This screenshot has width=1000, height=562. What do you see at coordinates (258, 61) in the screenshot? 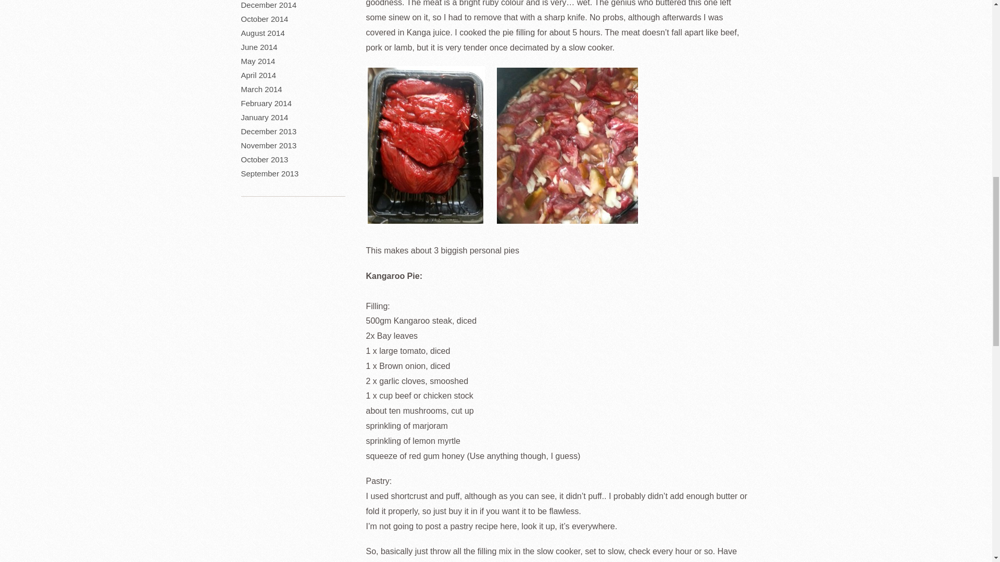
I see `May 2014` at bounding box center [258, 61].